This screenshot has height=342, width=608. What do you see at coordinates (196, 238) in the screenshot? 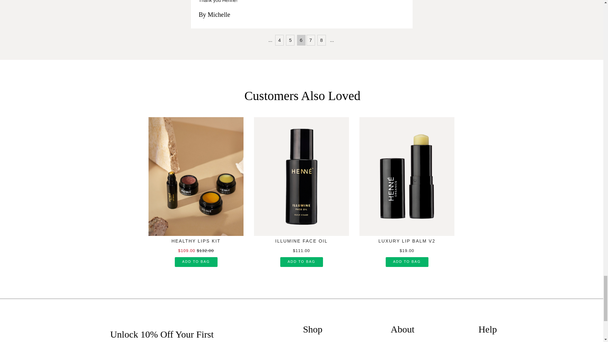
I see `HEALTHY LIPS KIT` at bounding box center [196, 238].